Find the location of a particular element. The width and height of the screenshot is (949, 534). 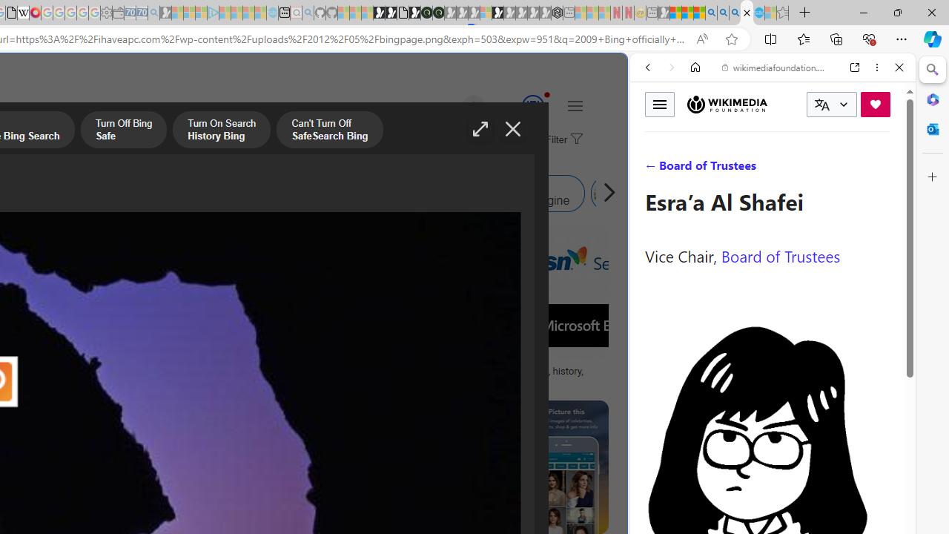

Play Zoo Boom in your browser | Games from Microsoft Start is located at coordinates (391, 13).